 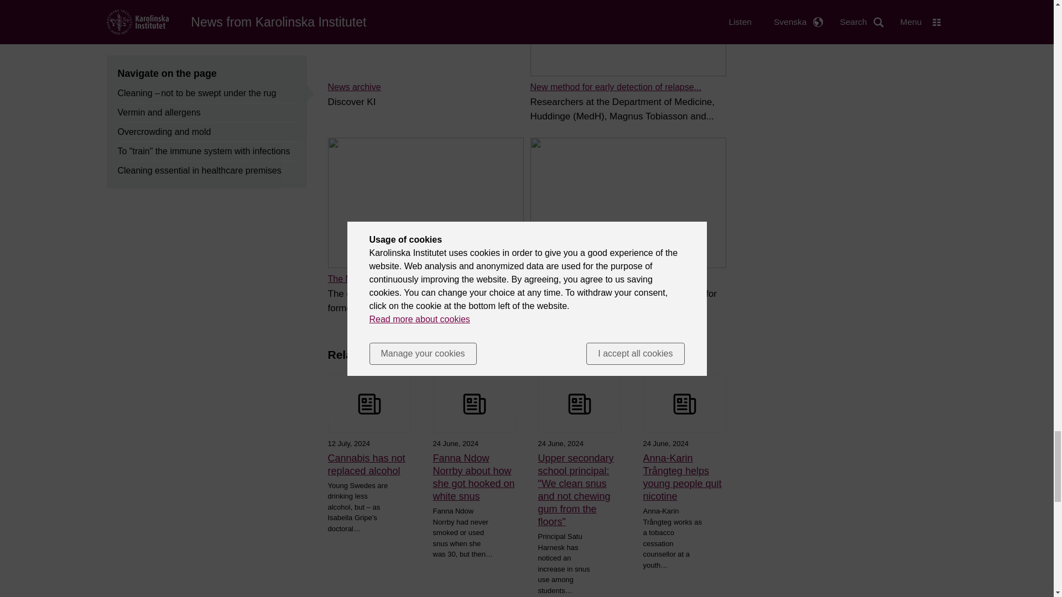 What do you see at coordinates (353, 87) in the screenshot?
I see `News archive` at bounding box center [353, 87].